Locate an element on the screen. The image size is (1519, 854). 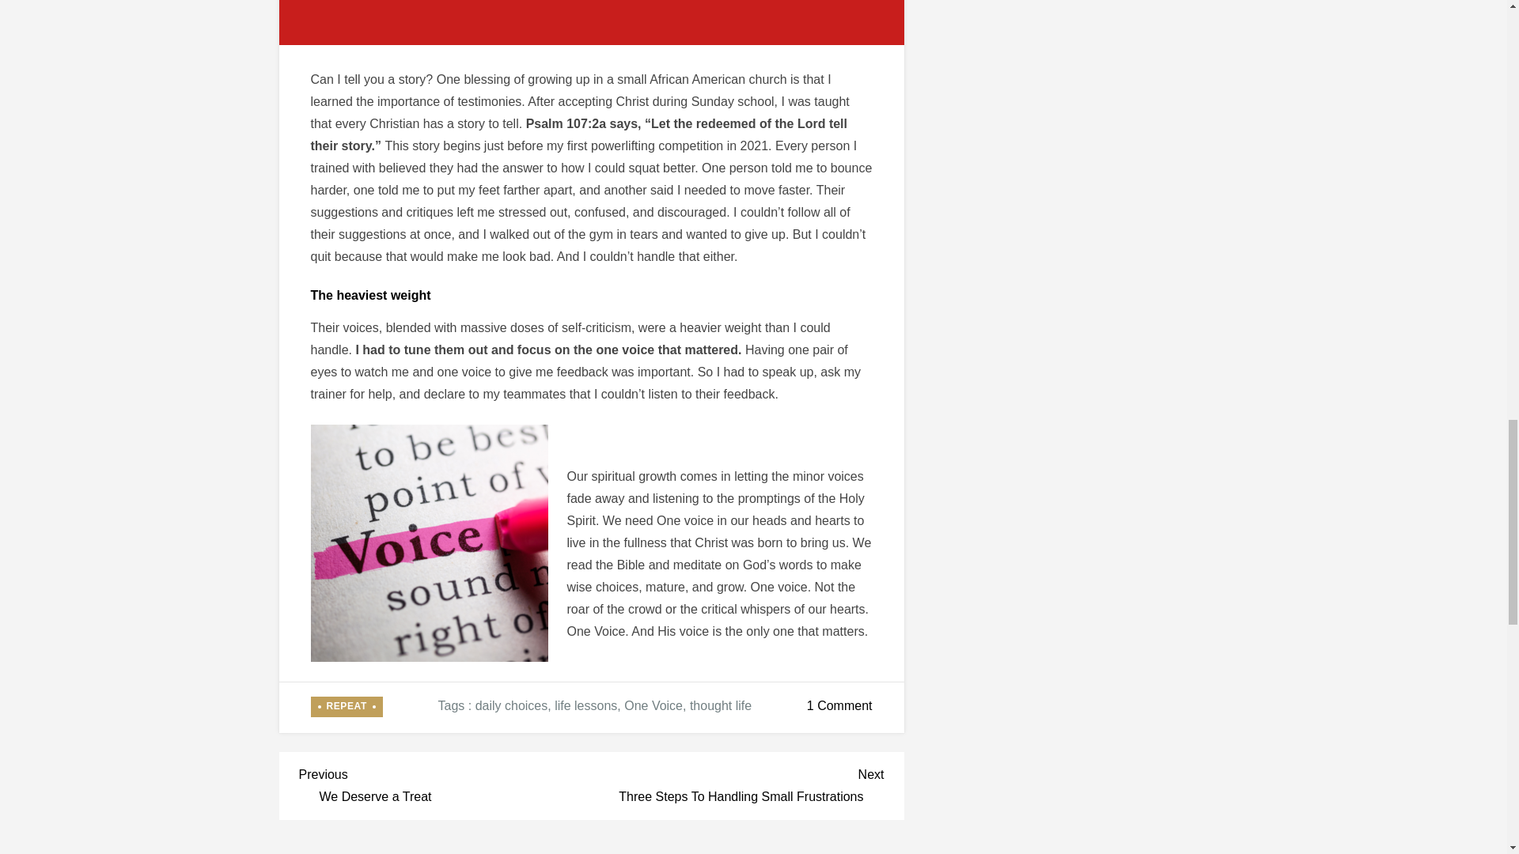
life lessons is located at coordinates (737, 783).